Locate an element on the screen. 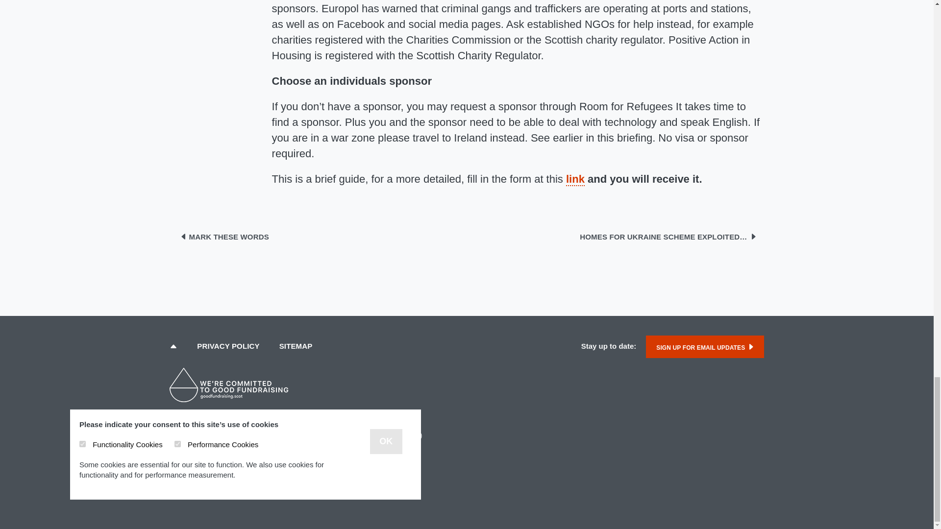  MARK THESE WORDS is located at coordinates (224, 237).